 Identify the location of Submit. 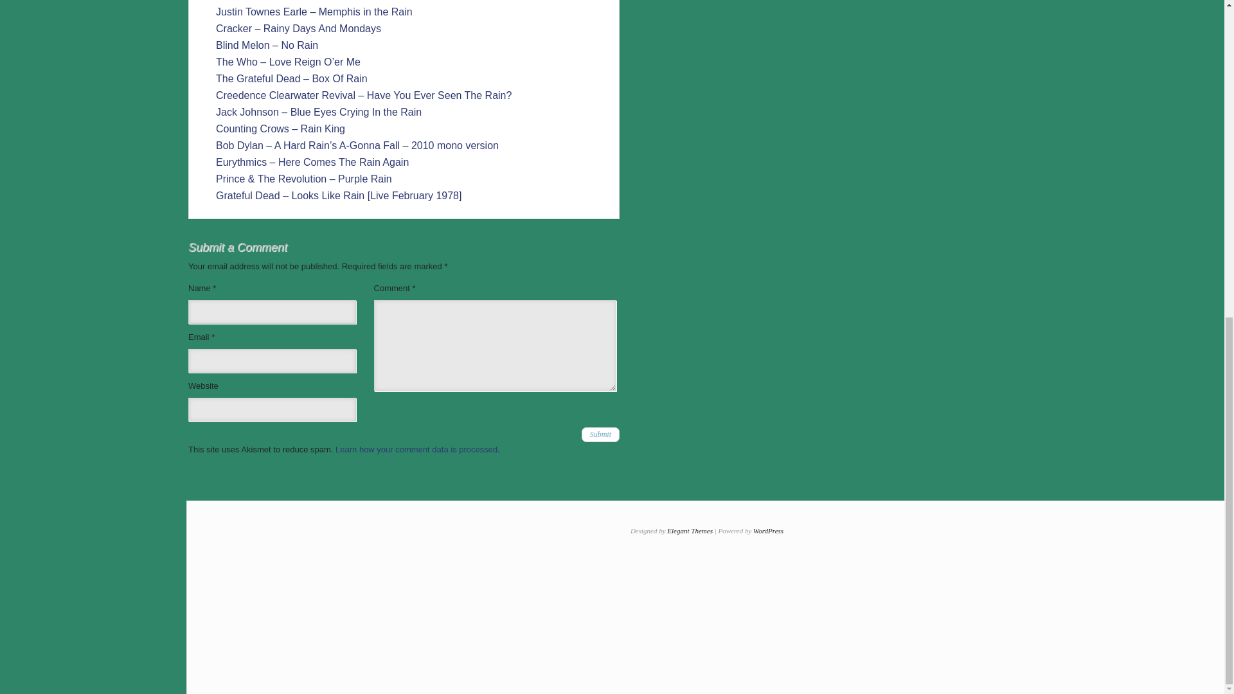
(600, 434).